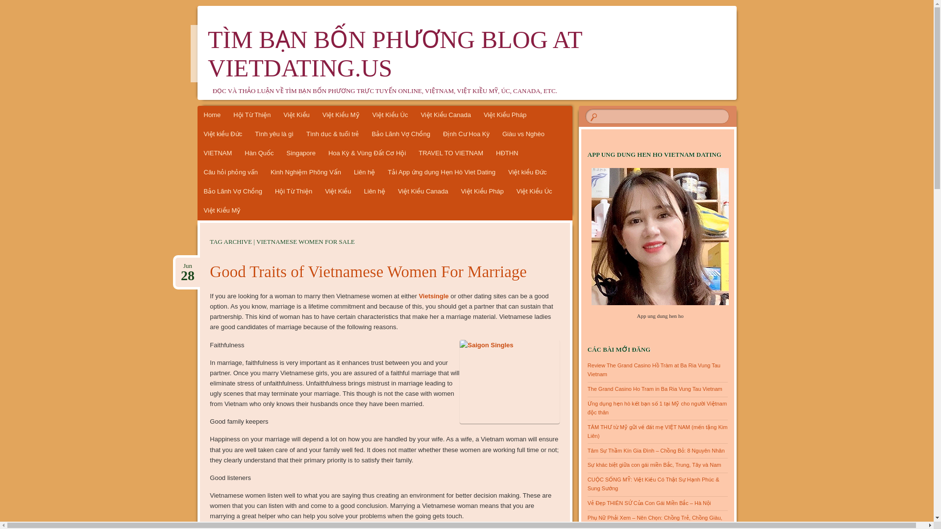 The image size is (941, 529). Describe the element at coordinates (510, 382) in the screenshot. I see `Permalink to Good Traits of Vietnamese Women For Marriage` at that location.